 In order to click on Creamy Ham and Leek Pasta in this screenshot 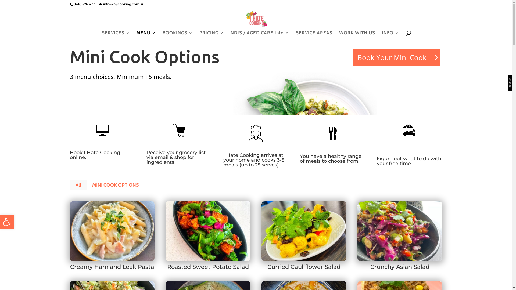, I will do `click(112, 267)`.